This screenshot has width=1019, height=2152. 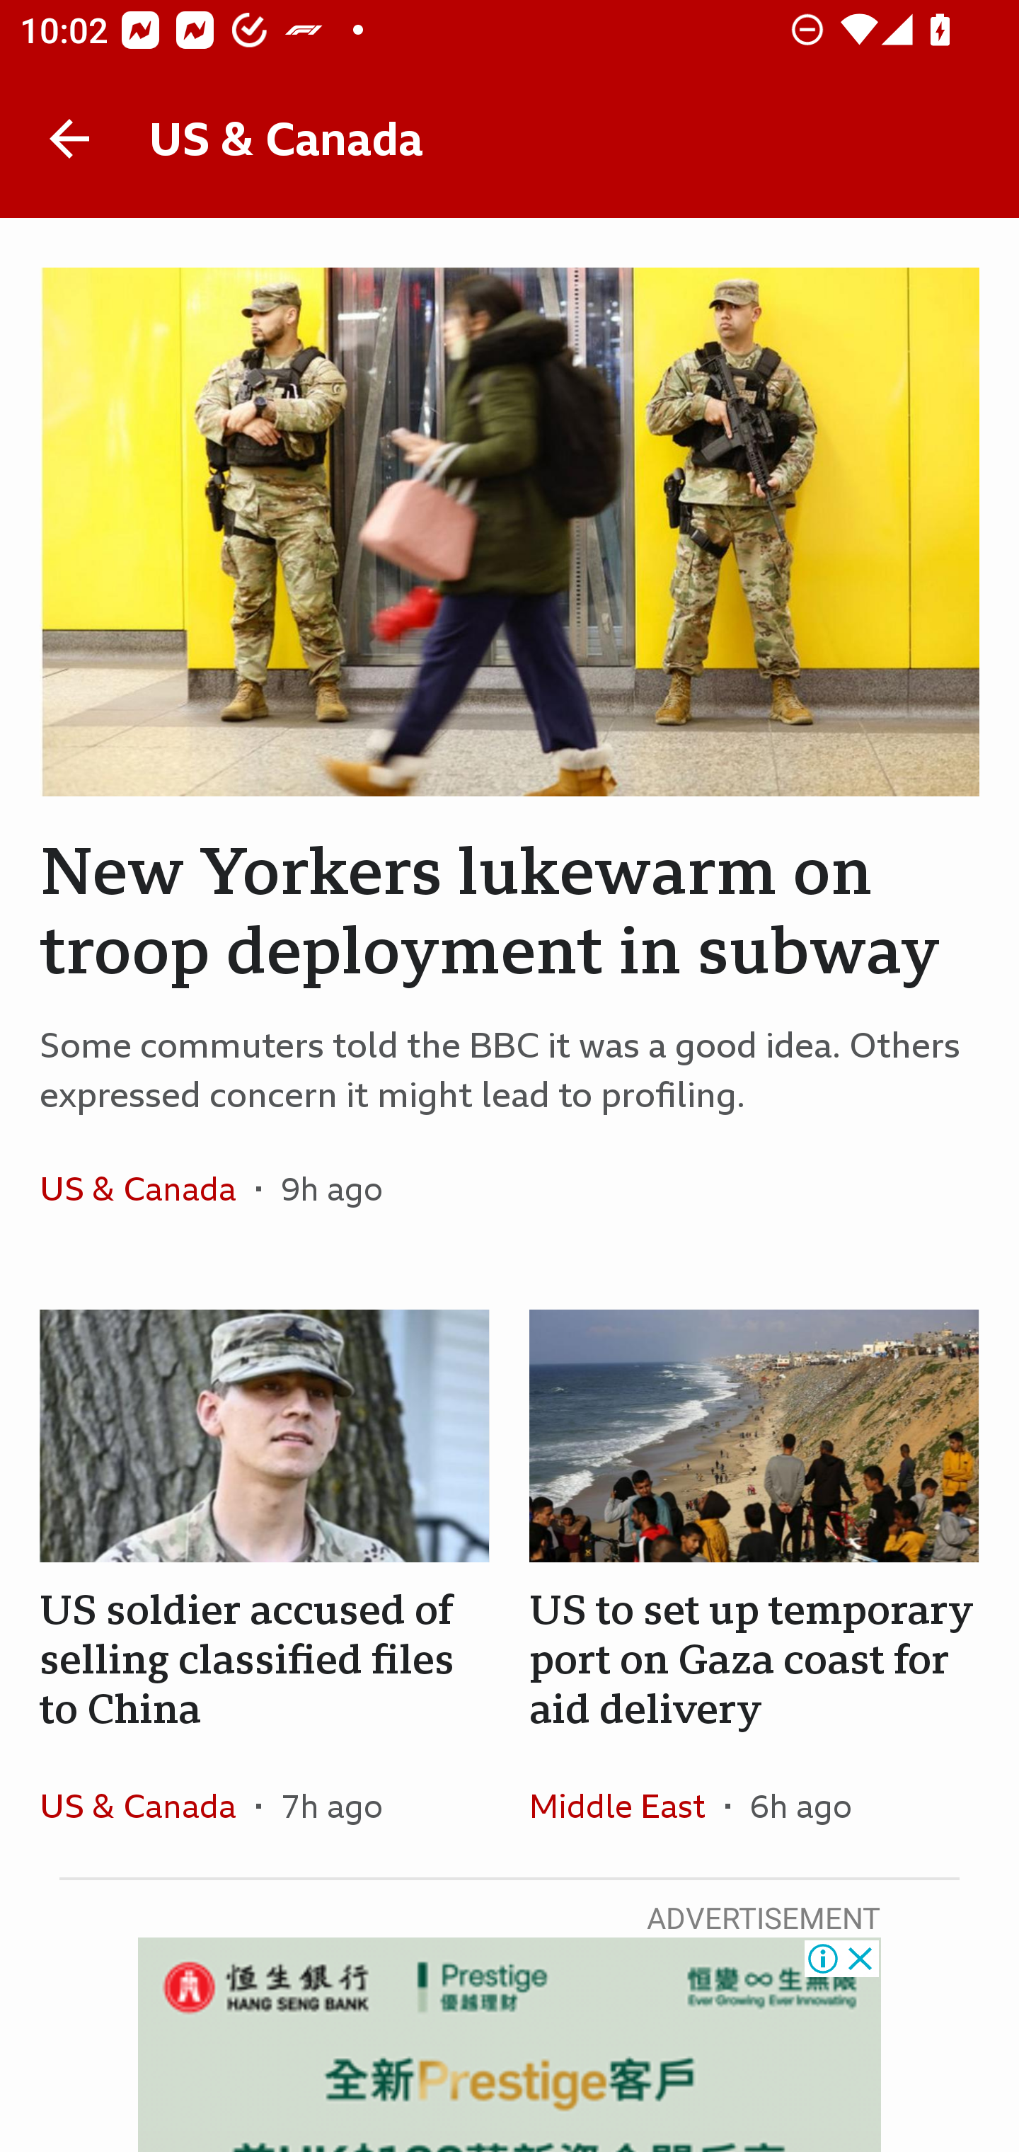 I want to click on Middle East In the section Middle East, so click(x=627, y=1805).